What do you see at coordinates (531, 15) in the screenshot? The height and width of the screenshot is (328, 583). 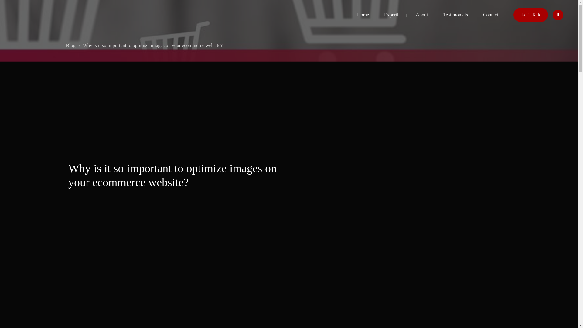 I see `Let's Talk` at bounding box center [531, 15].